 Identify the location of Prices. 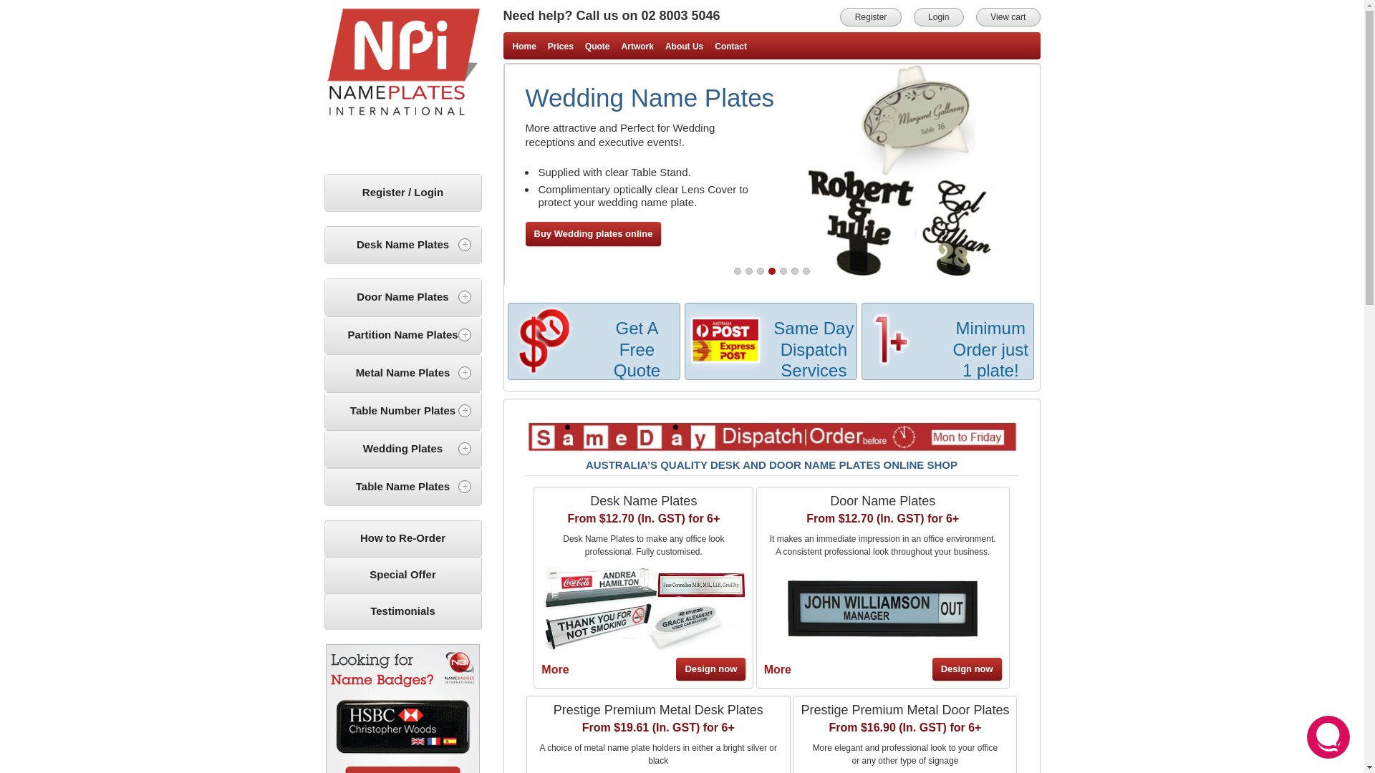
(561, 47).